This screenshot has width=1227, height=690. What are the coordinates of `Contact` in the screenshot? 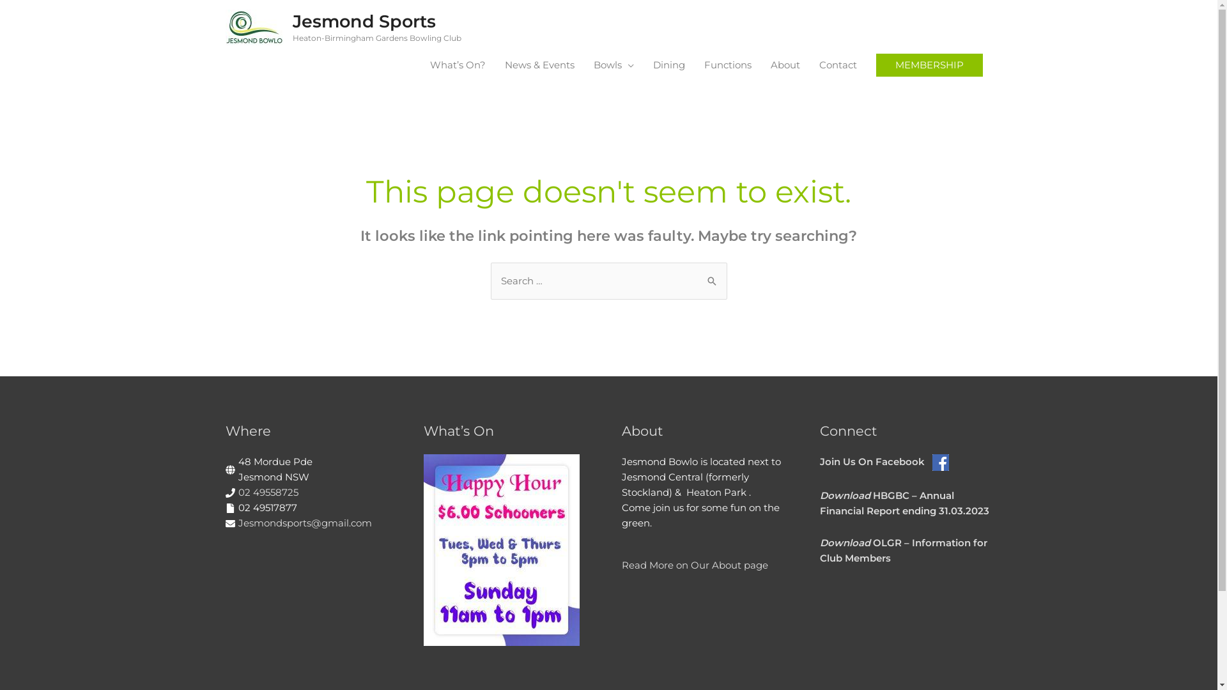 It's located at (837, 65).